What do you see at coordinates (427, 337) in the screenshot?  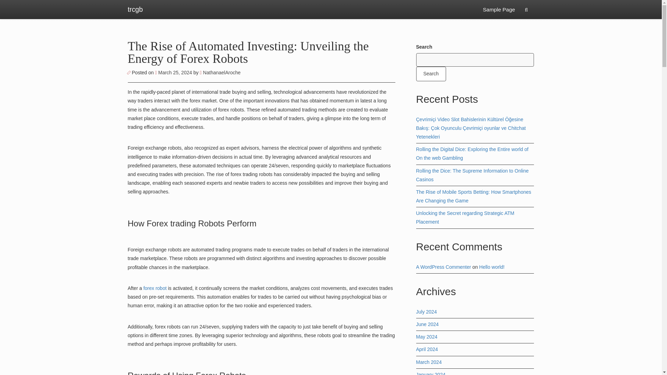 I see `May 2024` at bounding box center [427, 337].